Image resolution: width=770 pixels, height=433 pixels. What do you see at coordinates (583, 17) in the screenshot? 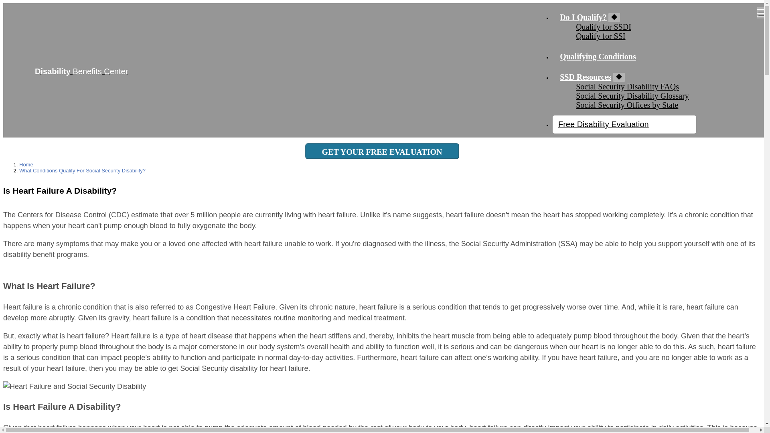
I see `Do I Qualify?` at bounding box center [583, 17].